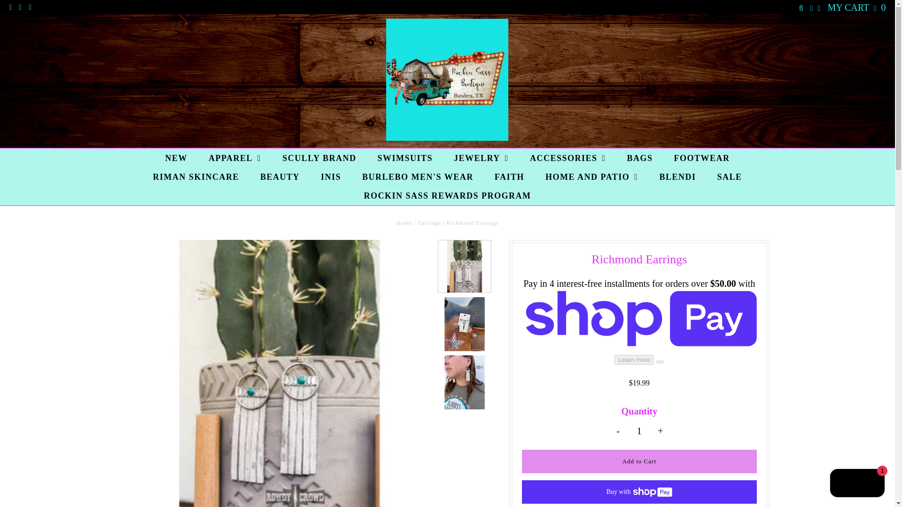 This screenshot has width=902, height=507. Describe the element at coordinates (639, 461) in the screenshot. I see `Add to Cart` at that location.